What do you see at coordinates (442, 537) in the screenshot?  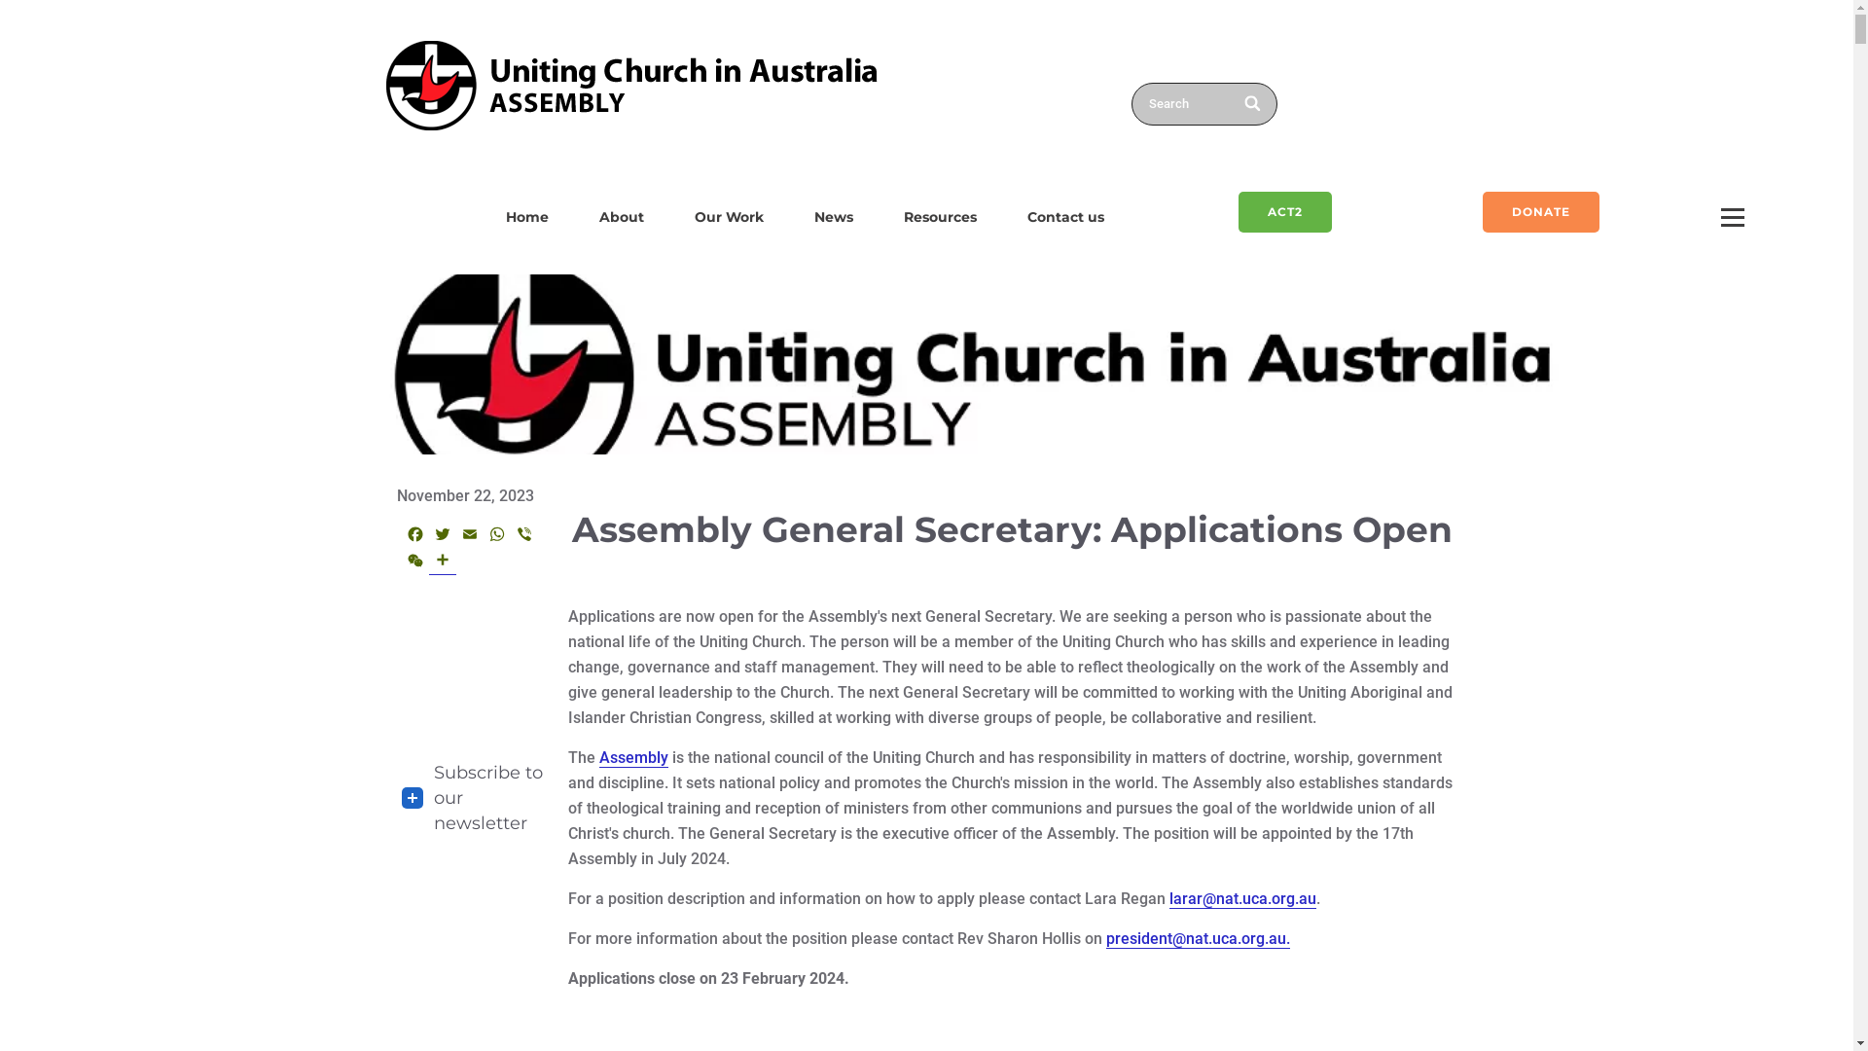 I see `Twitter` at bounding box center [442, 537].